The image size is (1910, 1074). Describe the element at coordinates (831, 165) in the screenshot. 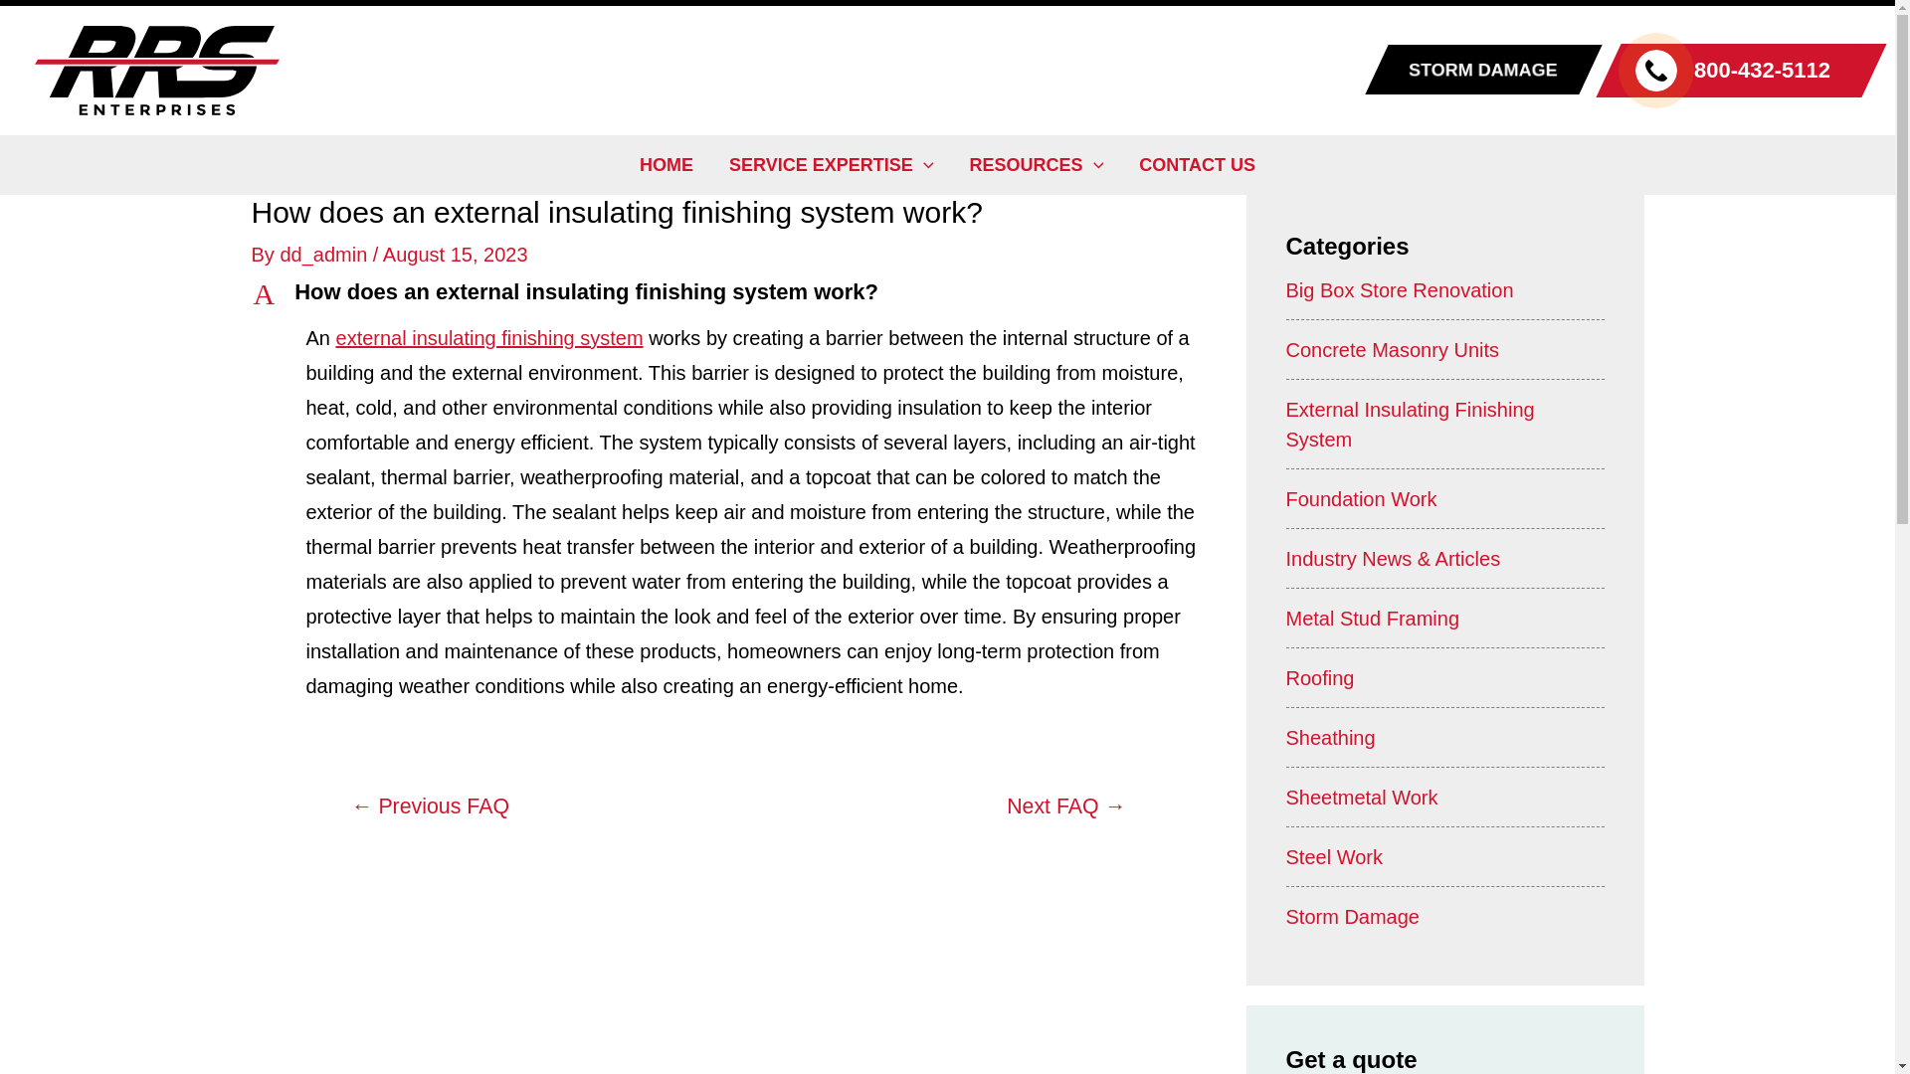

I see `SERVICE EXPERTISE` at that location.